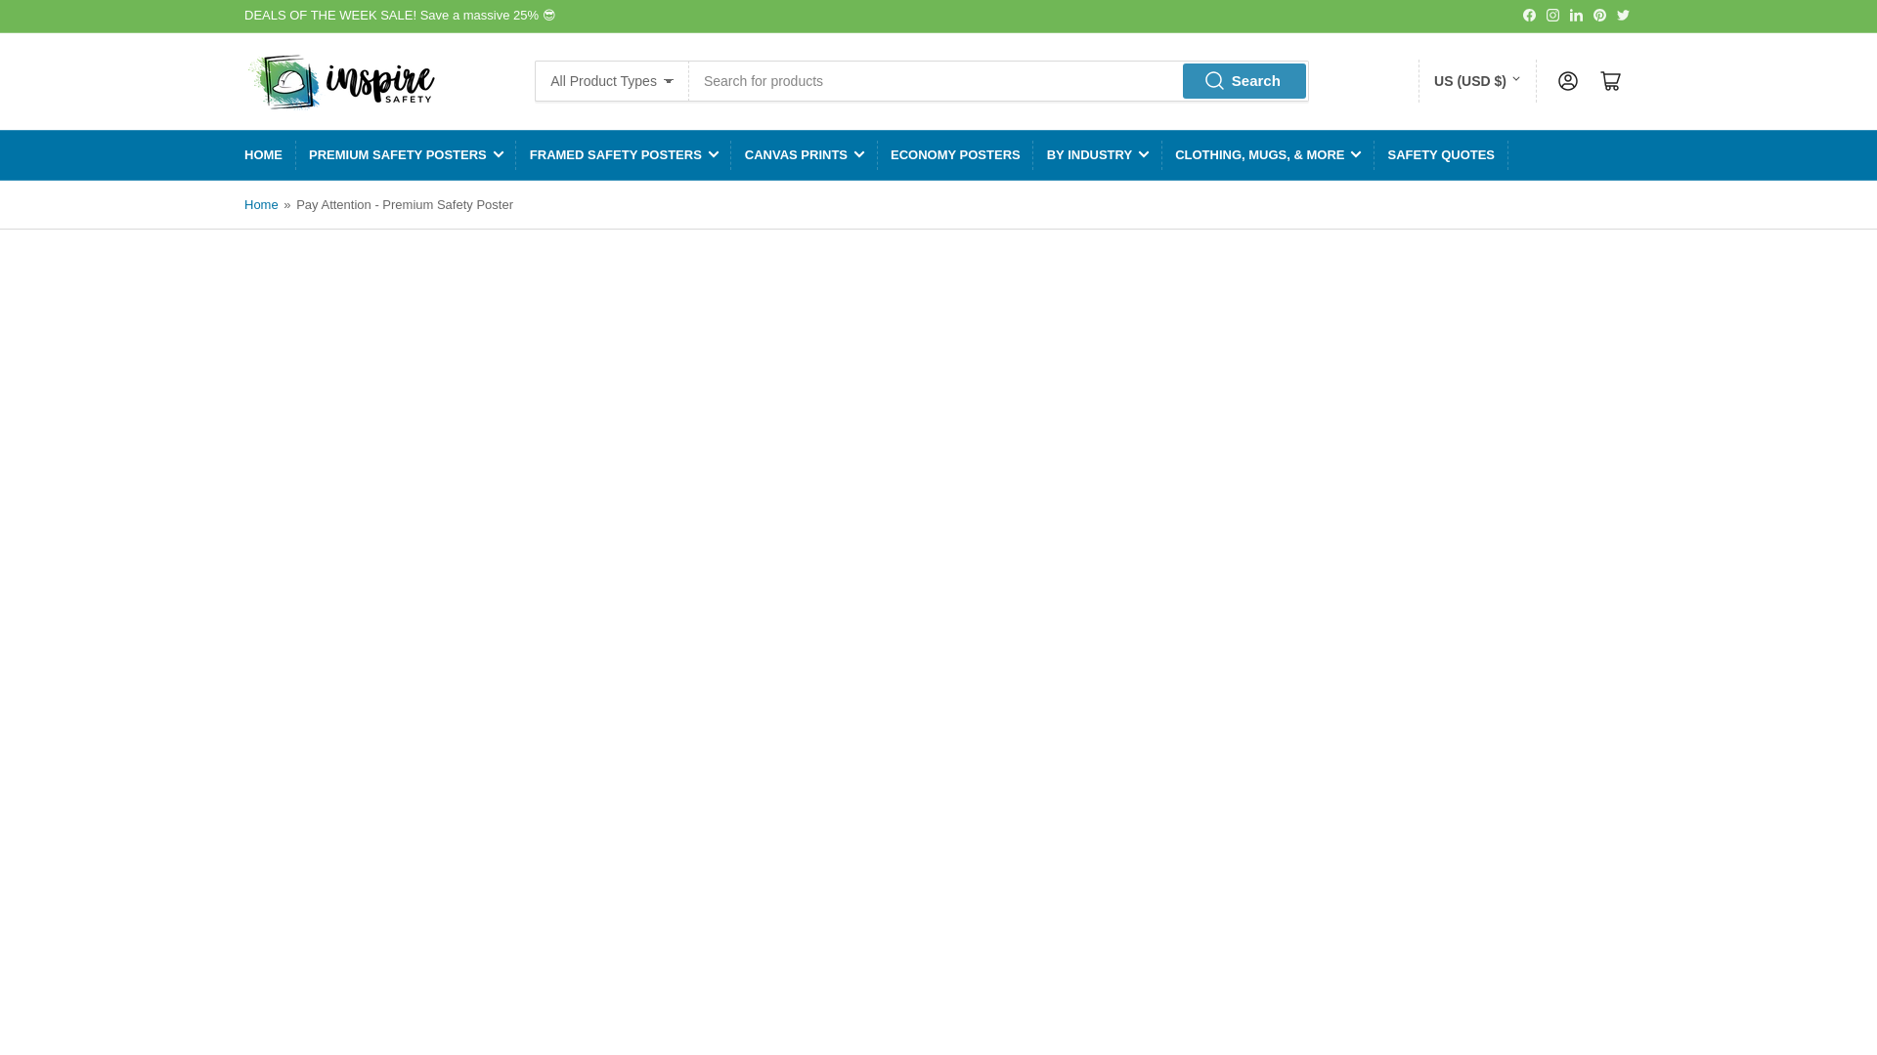 The image size is (1877, 1055). I want to click on Search, so click(1244, 80).